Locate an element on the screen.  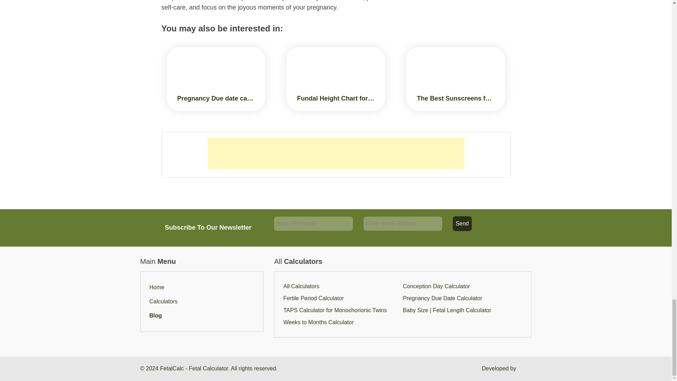
Calculators is located at coordinates (164, 301).